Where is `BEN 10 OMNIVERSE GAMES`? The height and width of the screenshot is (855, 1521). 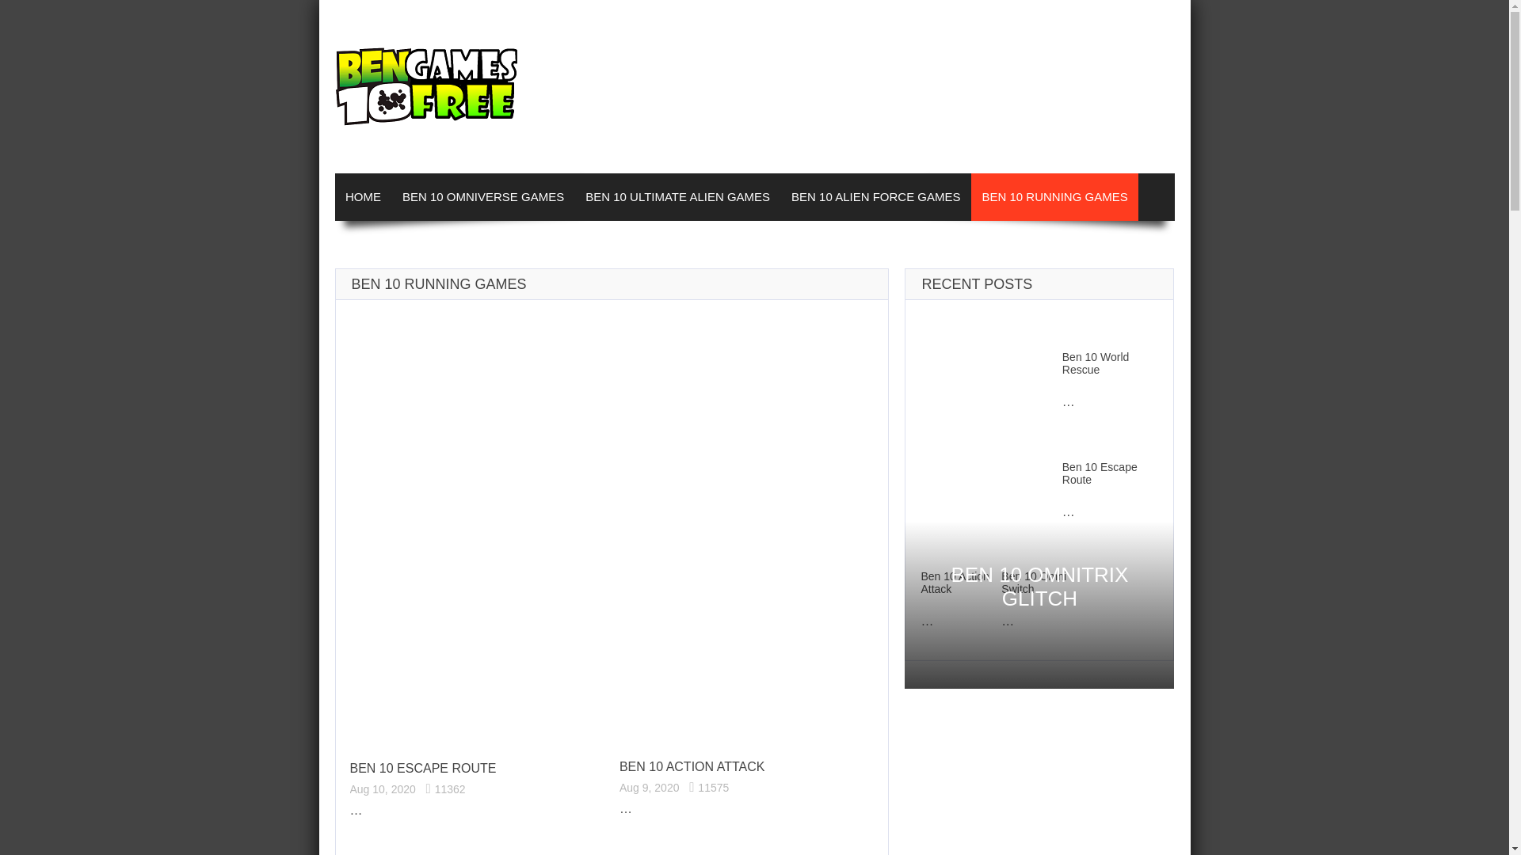 BEN 10 OMNIVERSE GAMES is located at coordinates (482, 196).